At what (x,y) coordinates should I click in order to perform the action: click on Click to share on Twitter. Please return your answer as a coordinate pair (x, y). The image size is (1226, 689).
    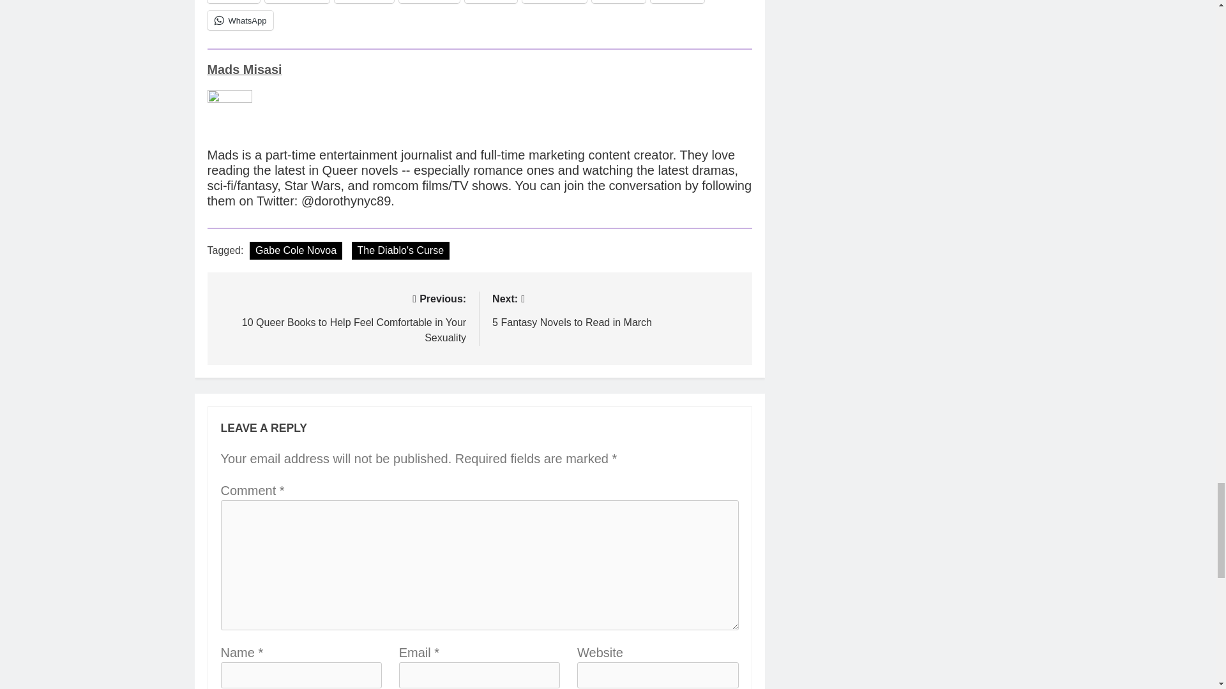
    Looking at the image, I should click on (232, 1).